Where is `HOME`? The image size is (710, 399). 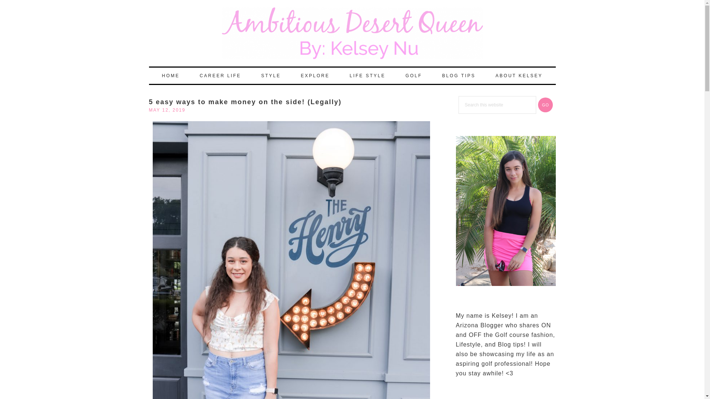
HOME is located at coordinates (171, 75).